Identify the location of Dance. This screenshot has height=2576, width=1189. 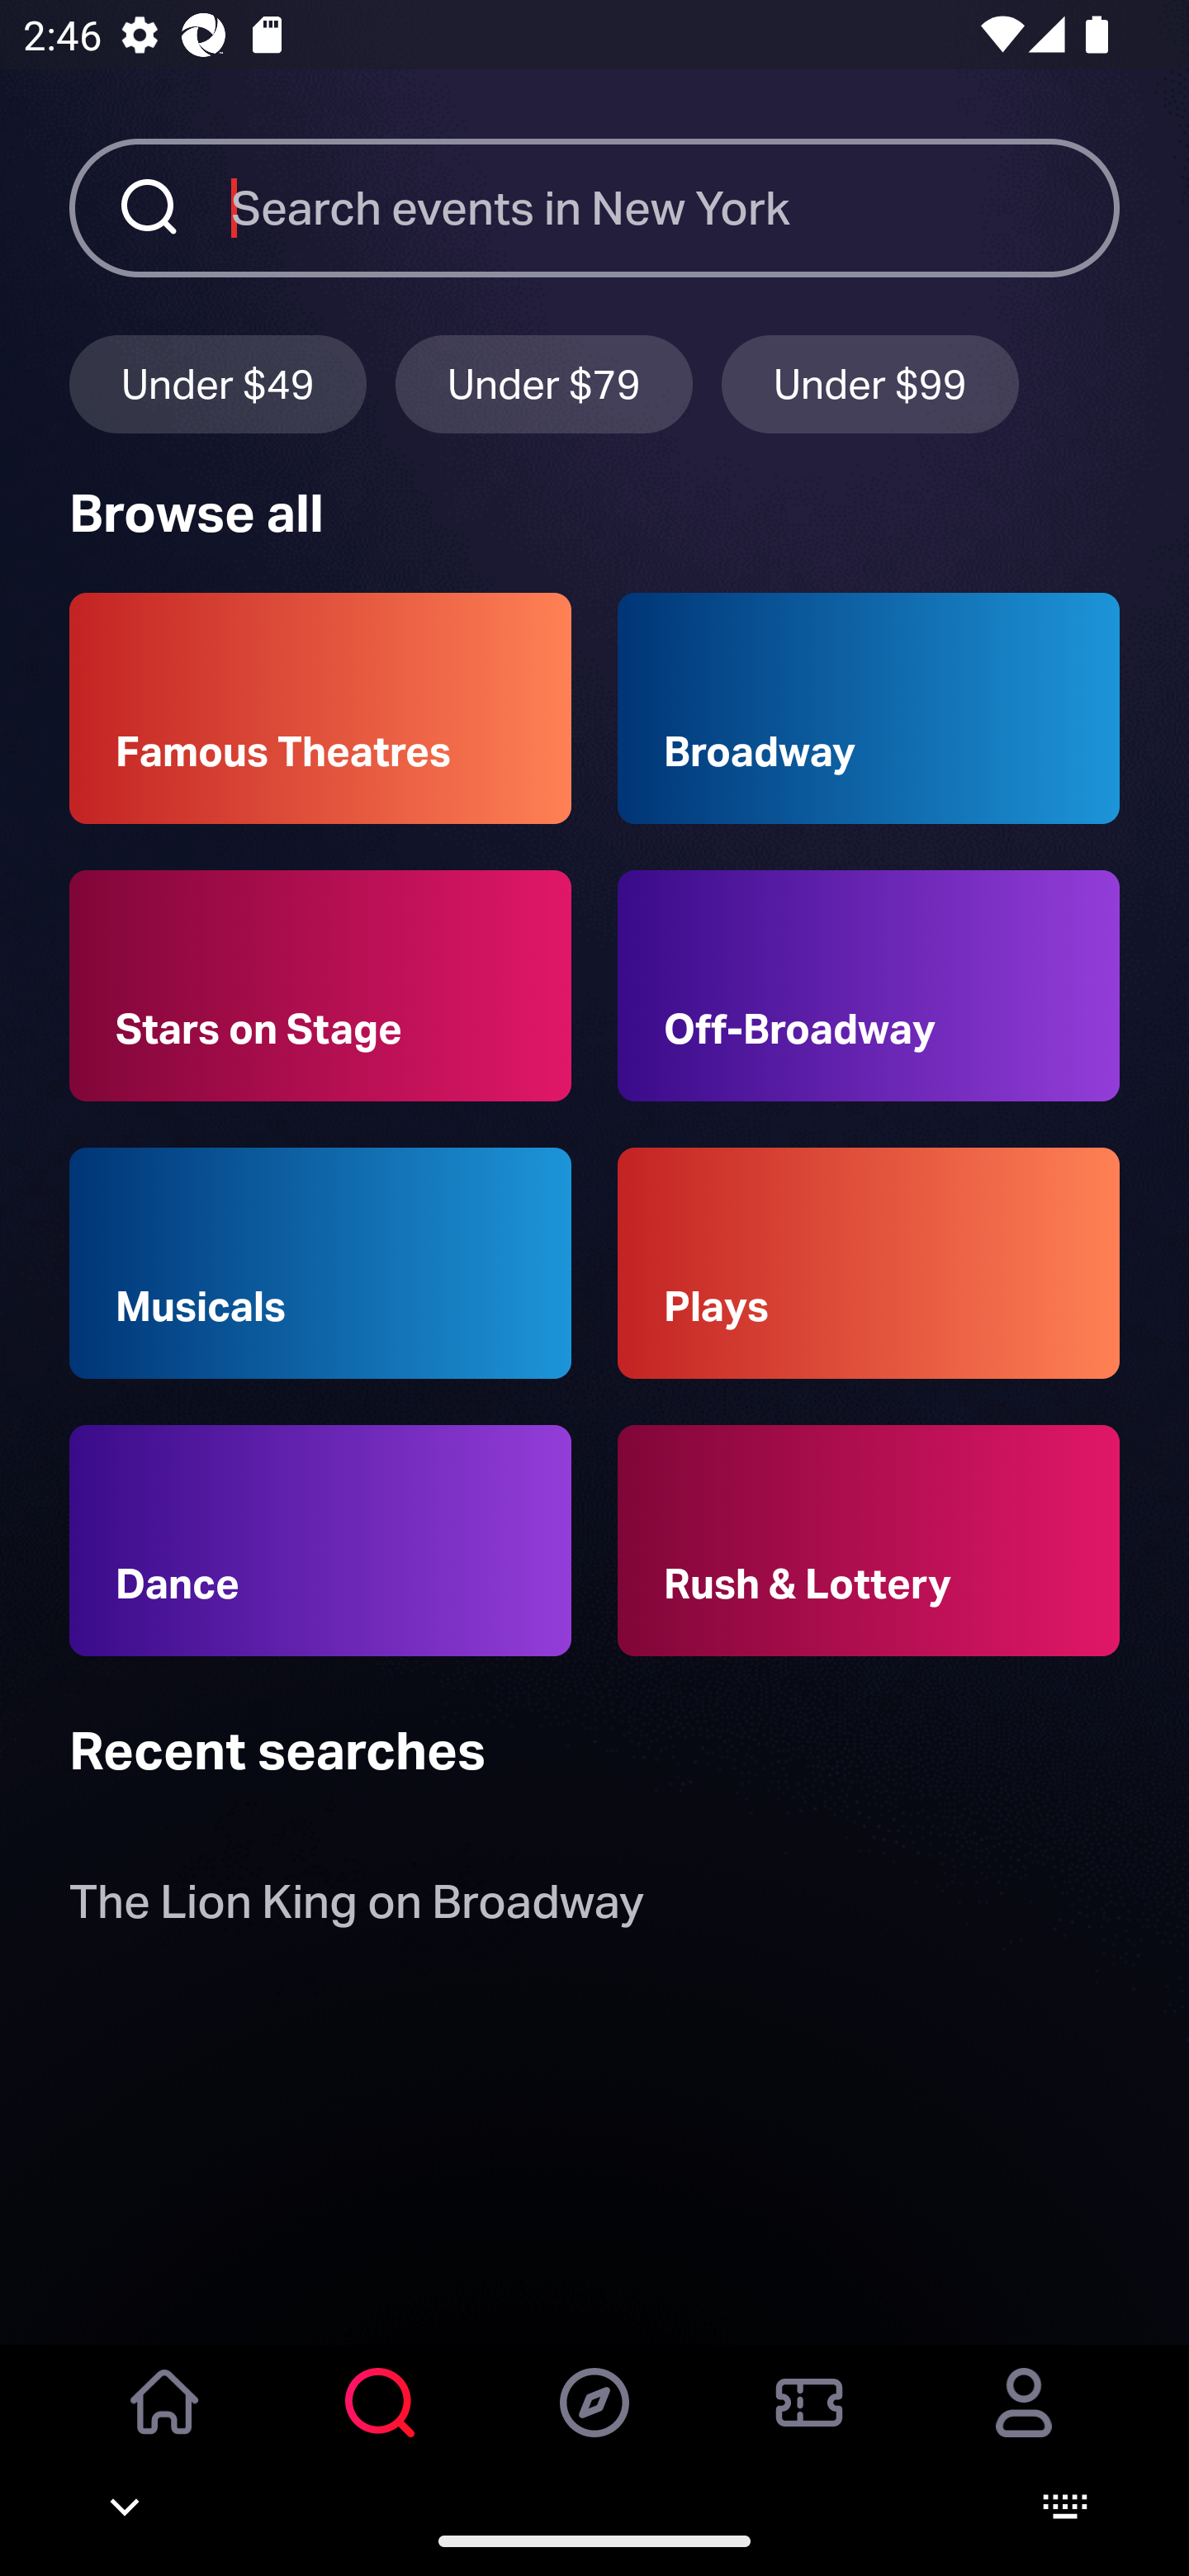
(320, 1541).